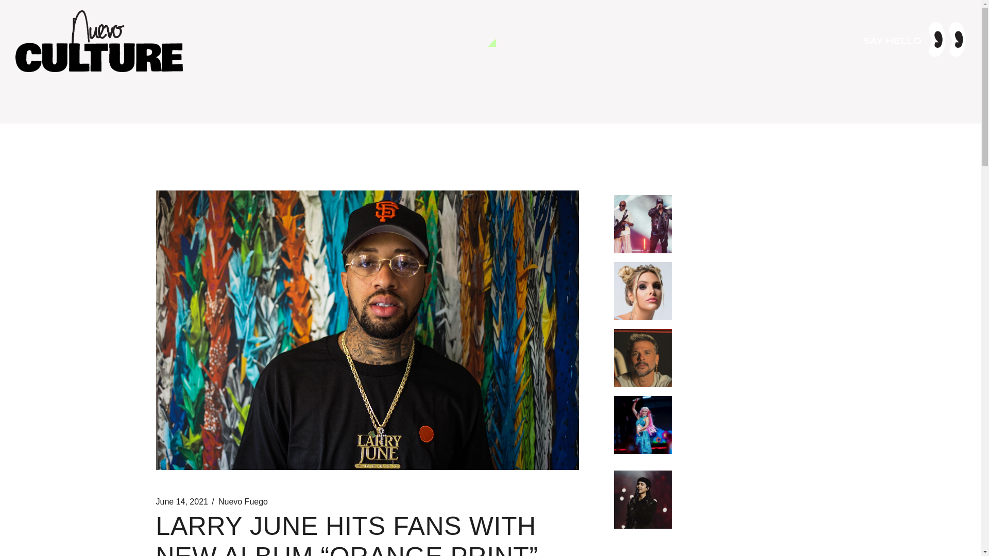 The image size is (989, 556). Describe the element at coordinates (243, 501) in the screenshot. I see `Nuevo Fuego` at that location.